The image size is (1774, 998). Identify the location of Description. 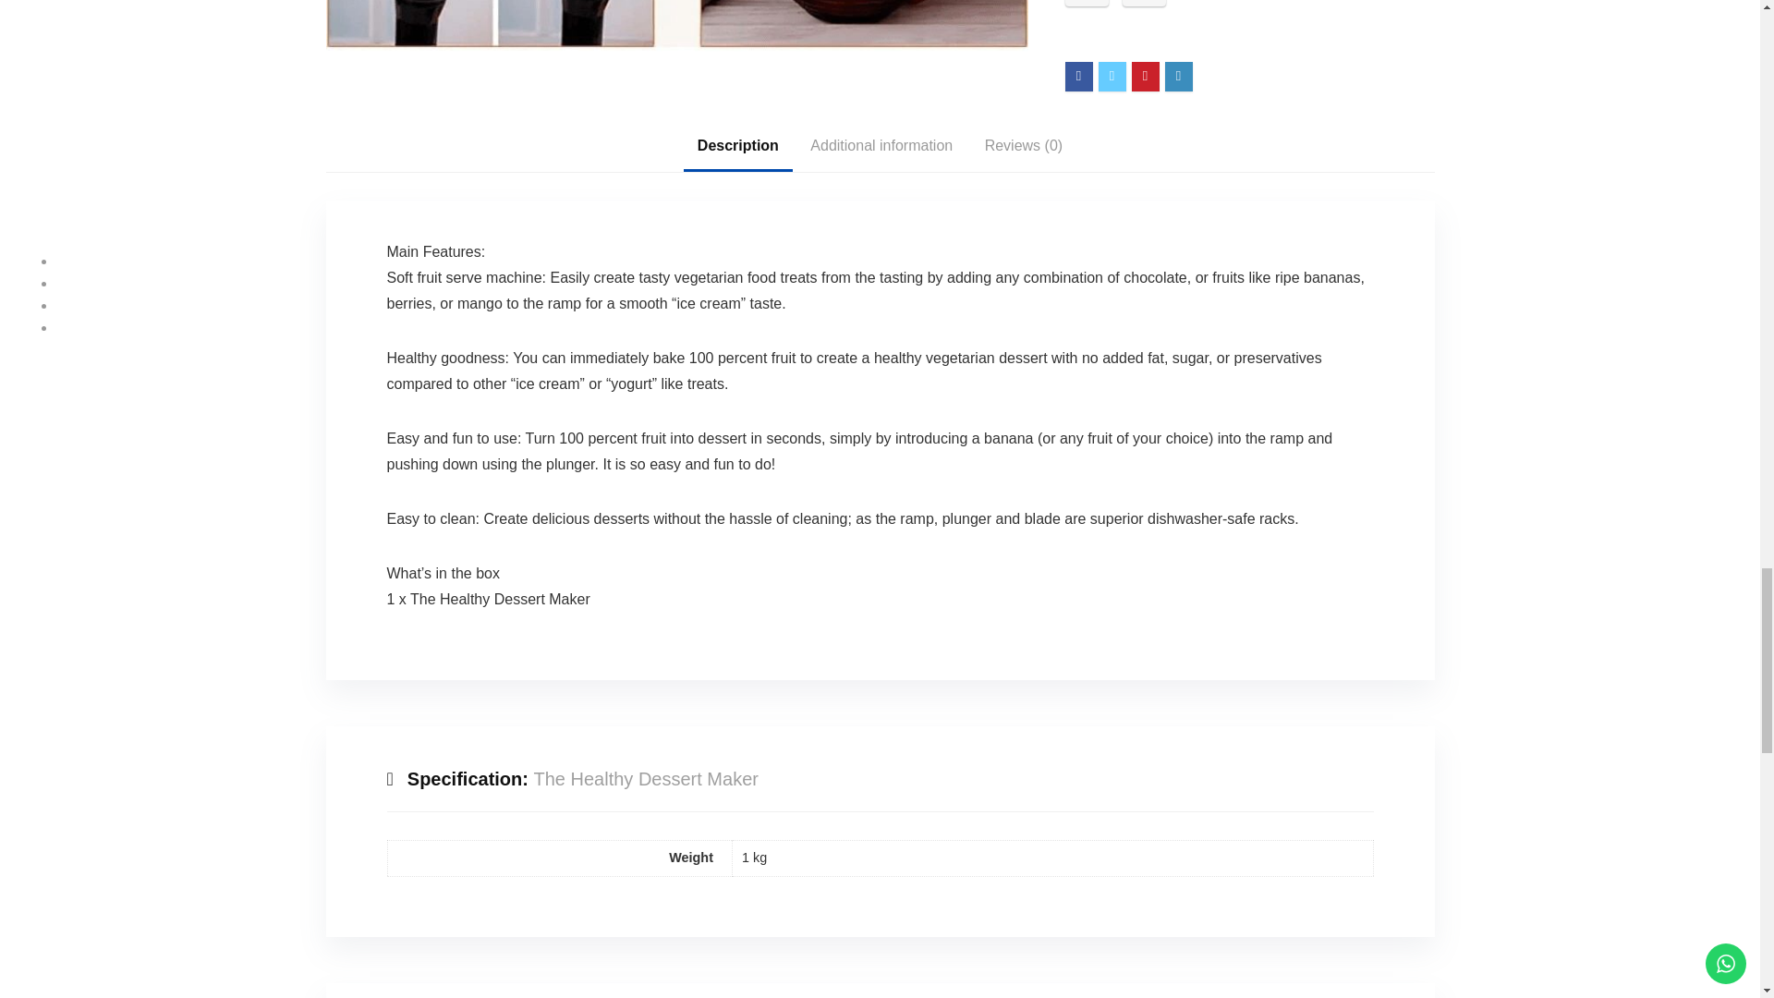
(737, 145).